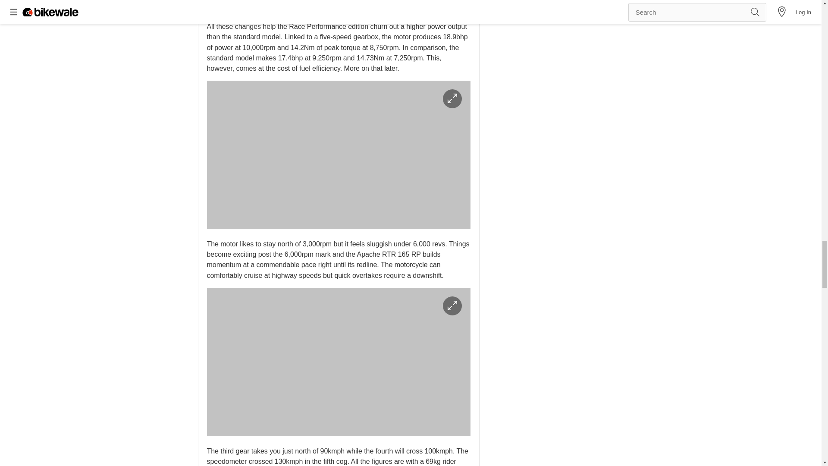  I want to click on TVS Apache RTR 165RP Instrument Cluster, so click(339, 362).